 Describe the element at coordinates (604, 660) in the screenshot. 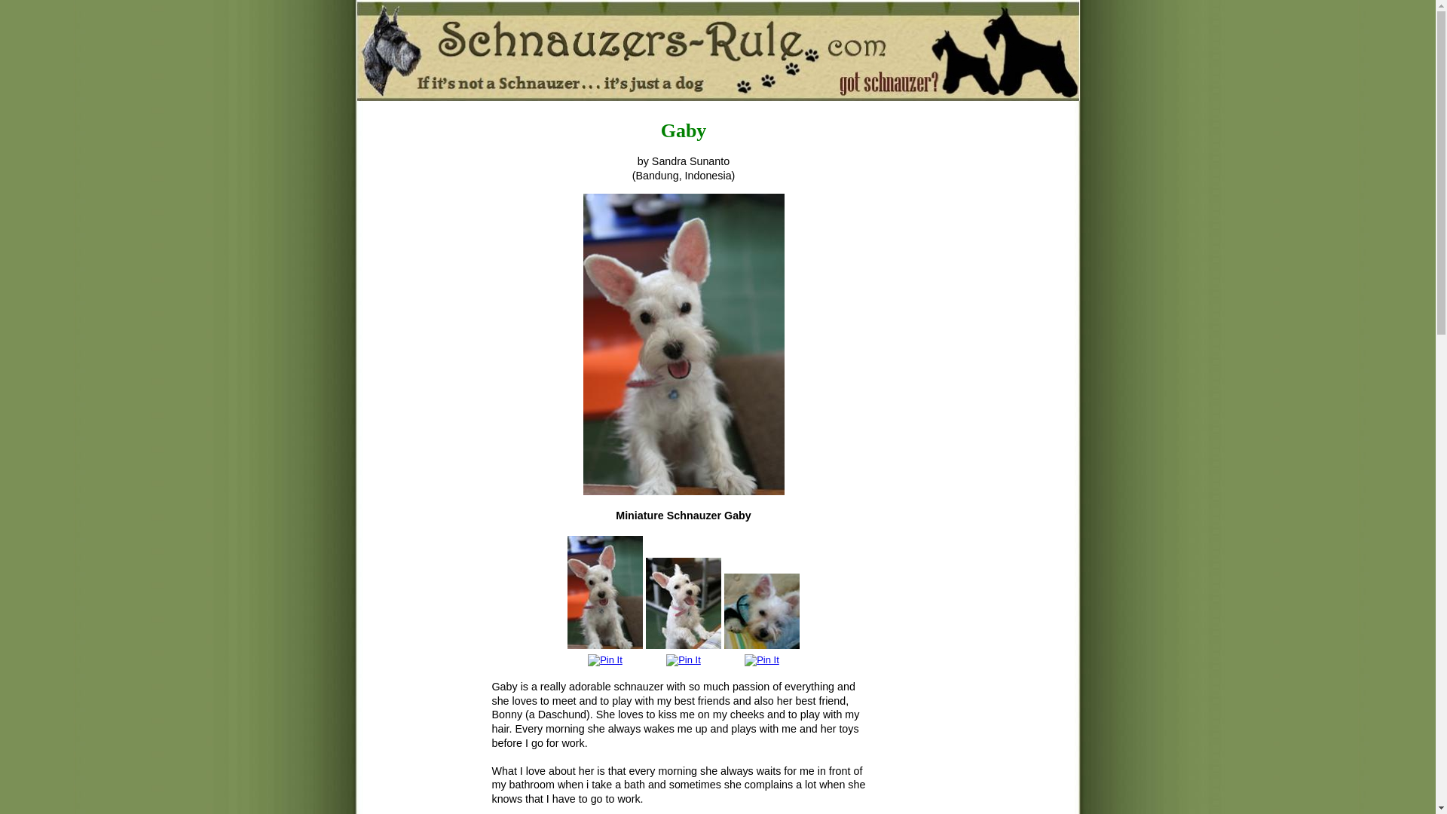

I see `Pin It` at that location.